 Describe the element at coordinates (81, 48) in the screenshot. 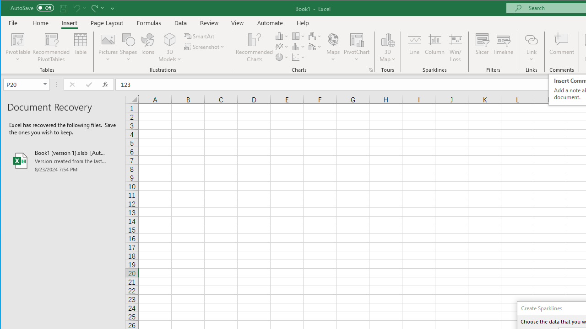

I see `Table` at that location.